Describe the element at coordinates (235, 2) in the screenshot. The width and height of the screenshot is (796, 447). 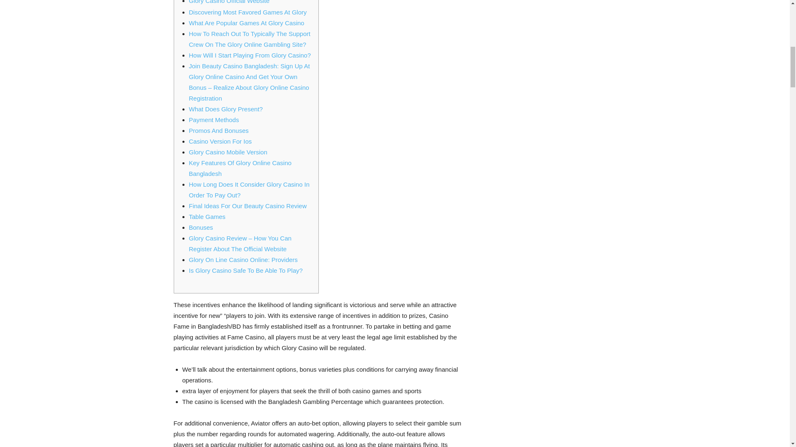
I see `Glory Casino Official Website` at that location.